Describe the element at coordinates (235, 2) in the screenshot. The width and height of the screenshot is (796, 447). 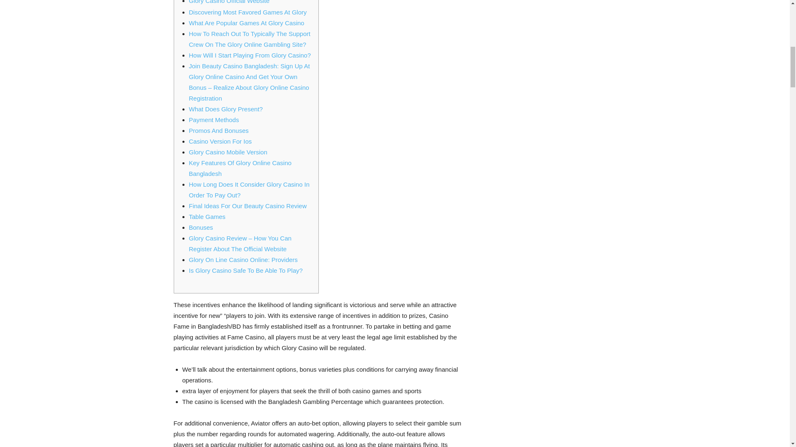
I see `Glory Casino Official Website` at that location.